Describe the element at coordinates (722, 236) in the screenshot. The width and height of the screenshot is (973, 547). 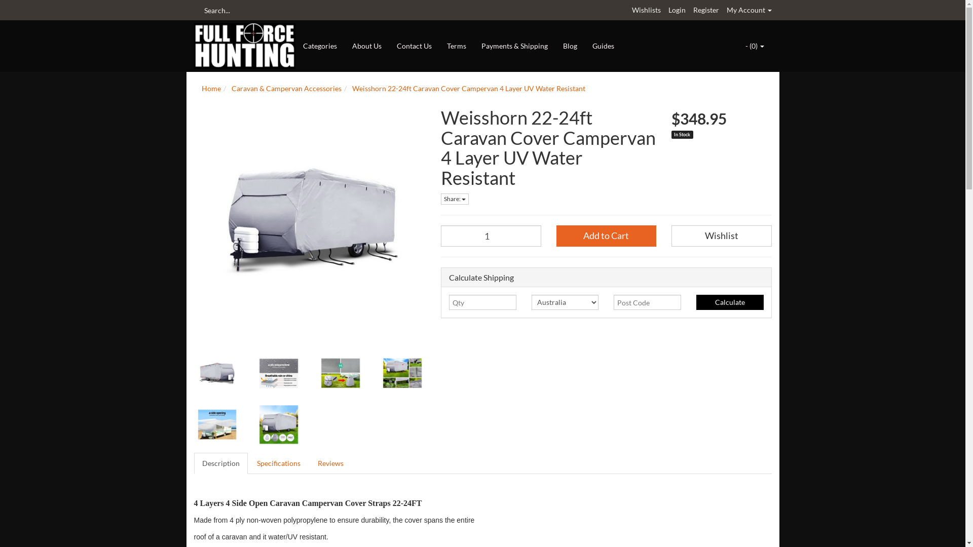
I see `Wishlist` at that location.